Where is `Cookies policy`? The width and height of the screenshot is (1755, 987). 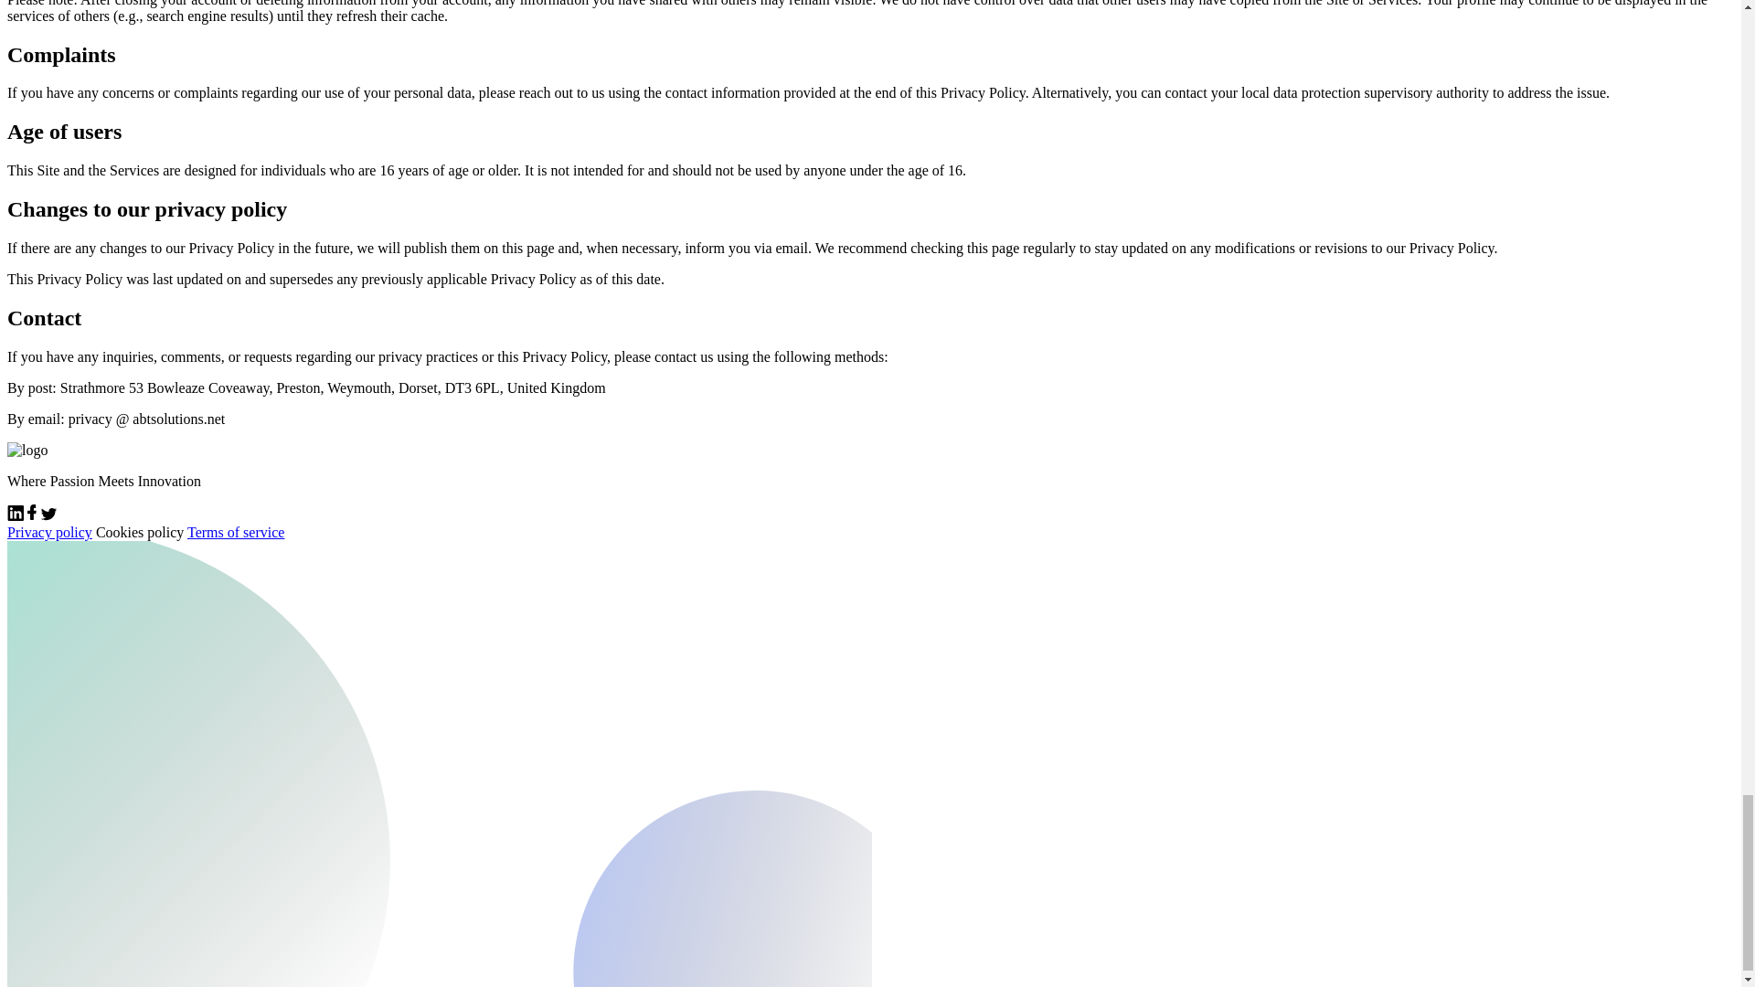 Cookies policy is located at coordinates (140, 532).